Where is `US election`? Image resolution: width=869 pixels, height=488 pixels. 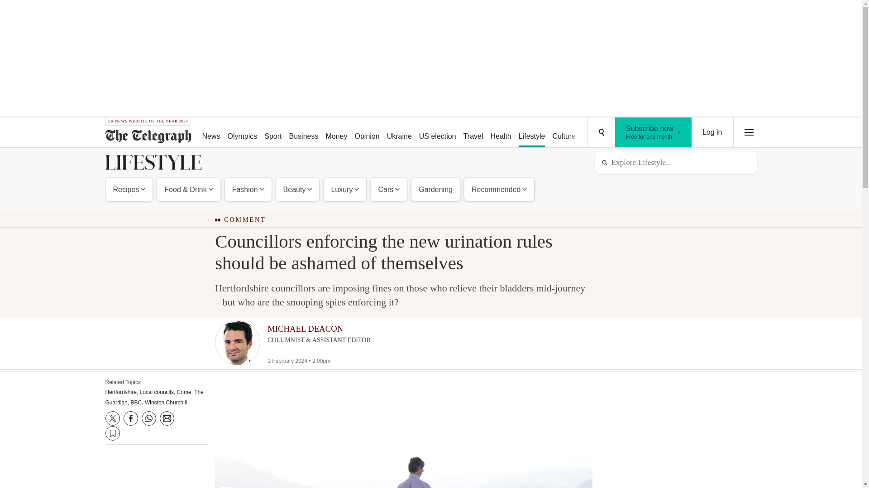
US election is located at coordinates (437, 133).